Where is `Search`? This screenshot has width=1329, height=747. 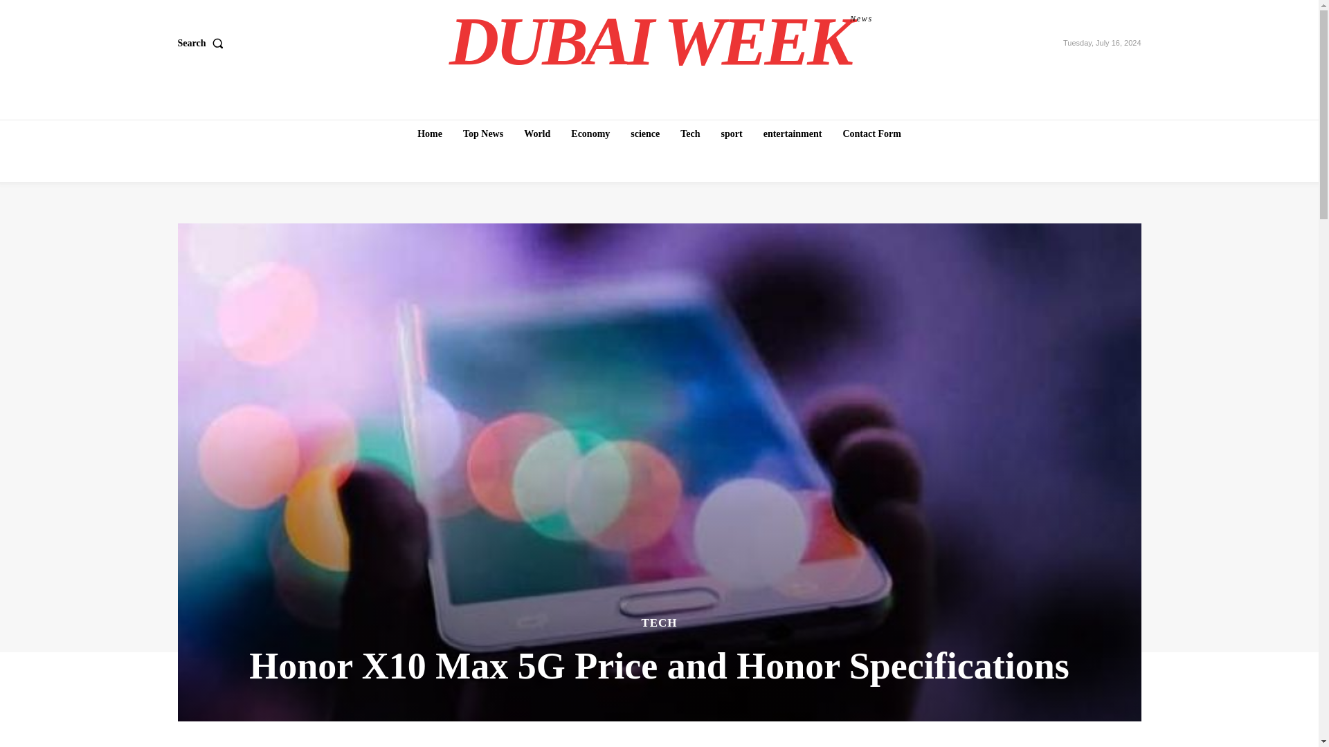 Search is located at coordinates (536, 133).